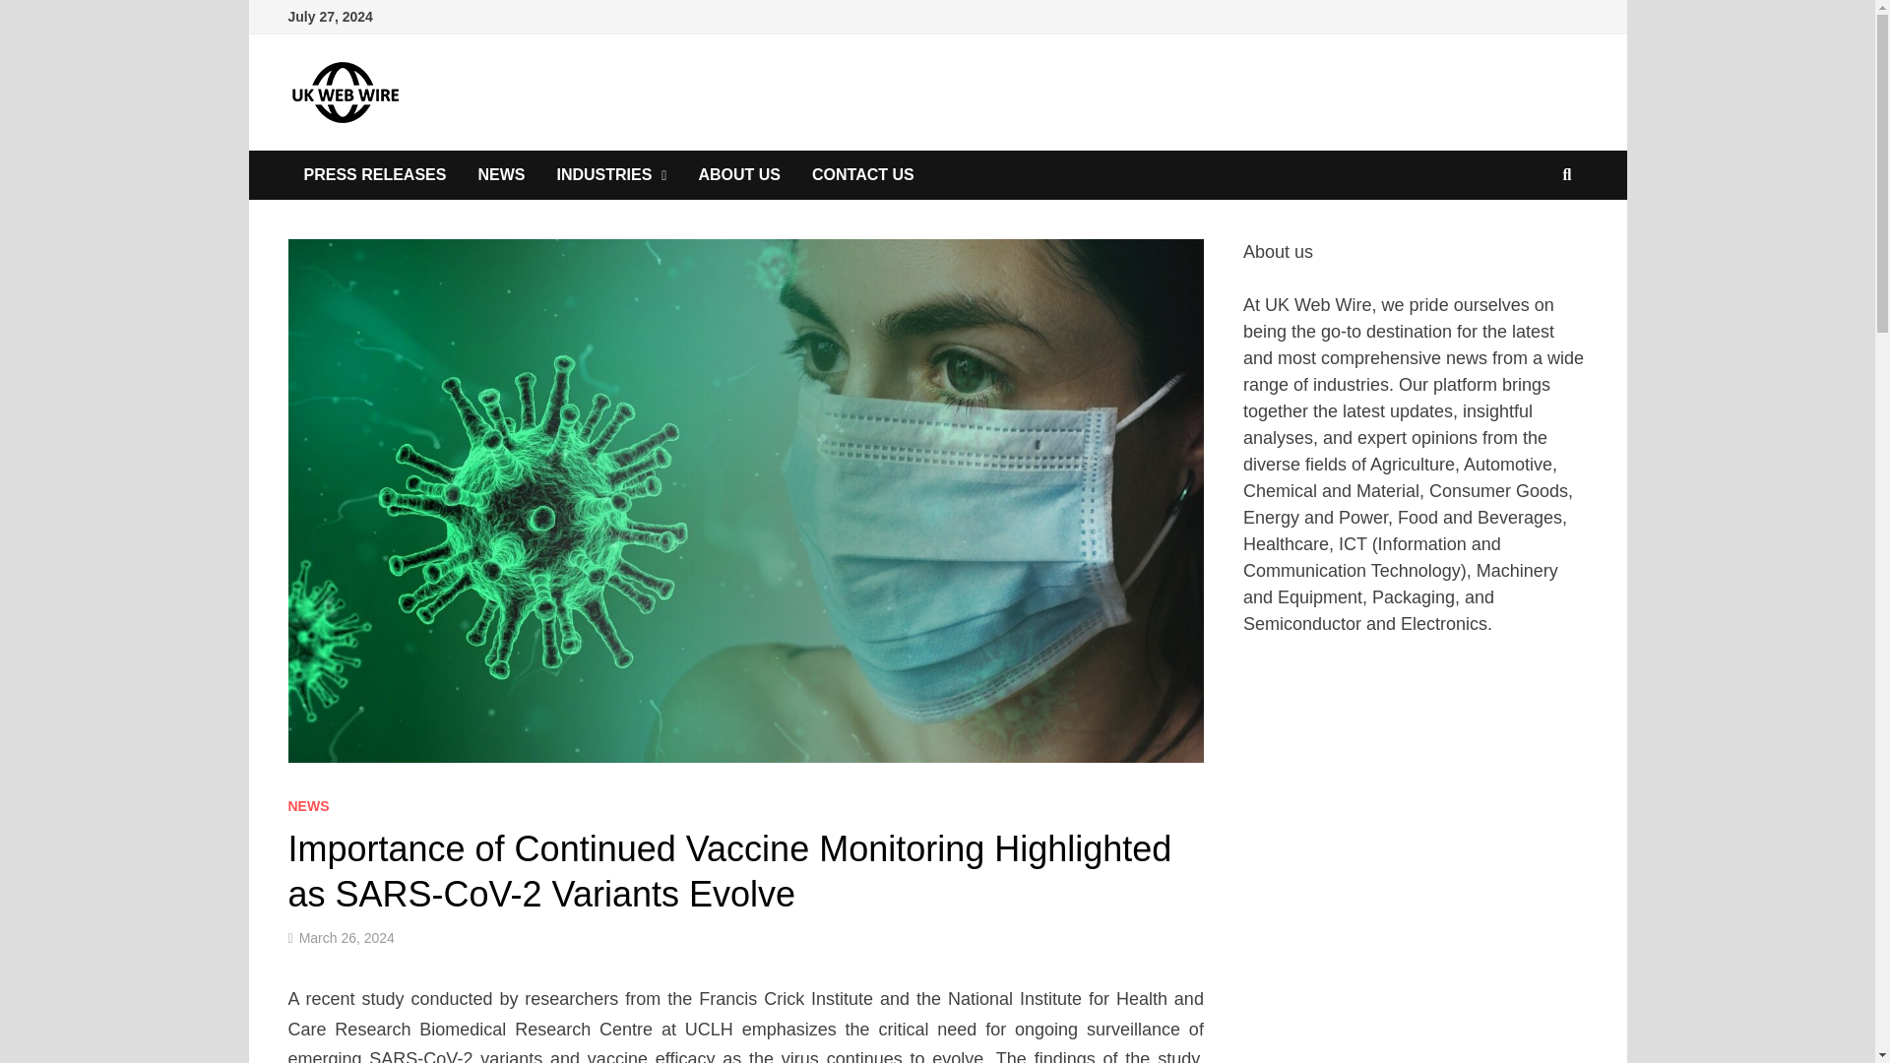 The height and width of the screenshot is (1063, 1890). I want to click on INDUSTRIES, so click(611, 175).